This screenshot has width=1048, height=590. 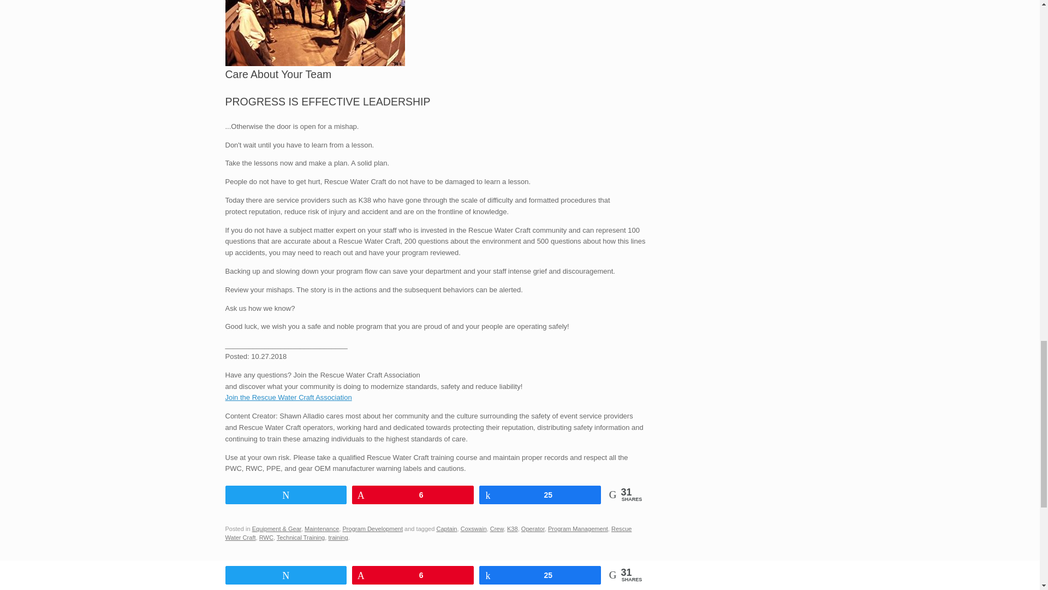 What do you see at coordinates (314, 33) in the screenshot?
I see `Care About Your Team` at bounding box center [314, 33].